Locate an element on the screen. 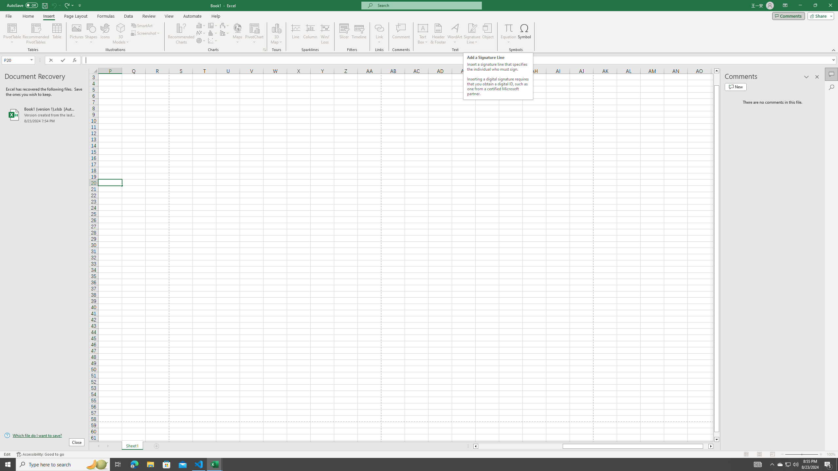 Image resolution: width=838 pixels, height=471 pixels. Icons is located at coordinates (105, 34).